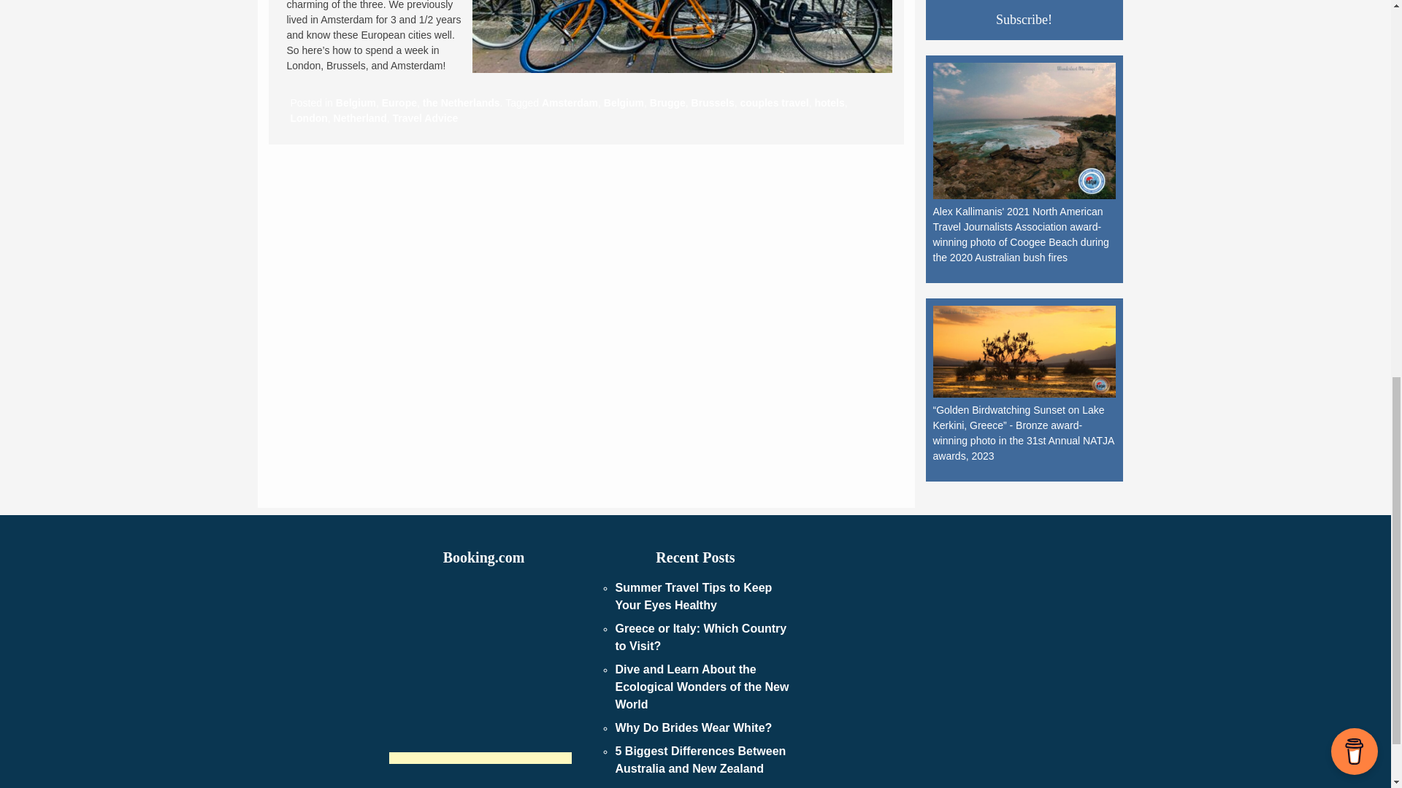 The width and height of the screenshot is (1402, 788). I want to click on Belgium, so click(356, 102).